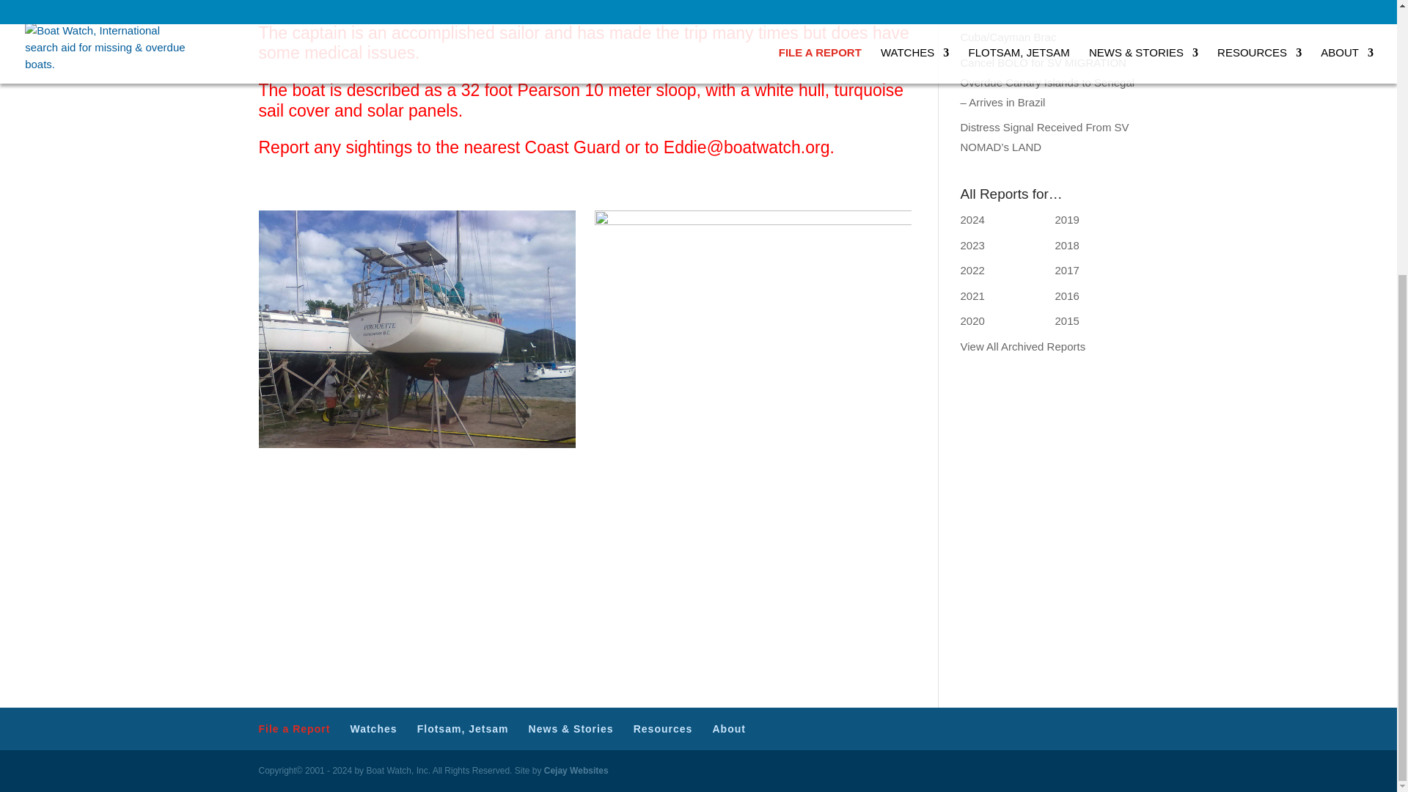 The width and height of the screenshot is (1408, 792). What do you see at coordinates (972, 296) in the screenshot?
I see `2021` at bounding box center [972, 296].